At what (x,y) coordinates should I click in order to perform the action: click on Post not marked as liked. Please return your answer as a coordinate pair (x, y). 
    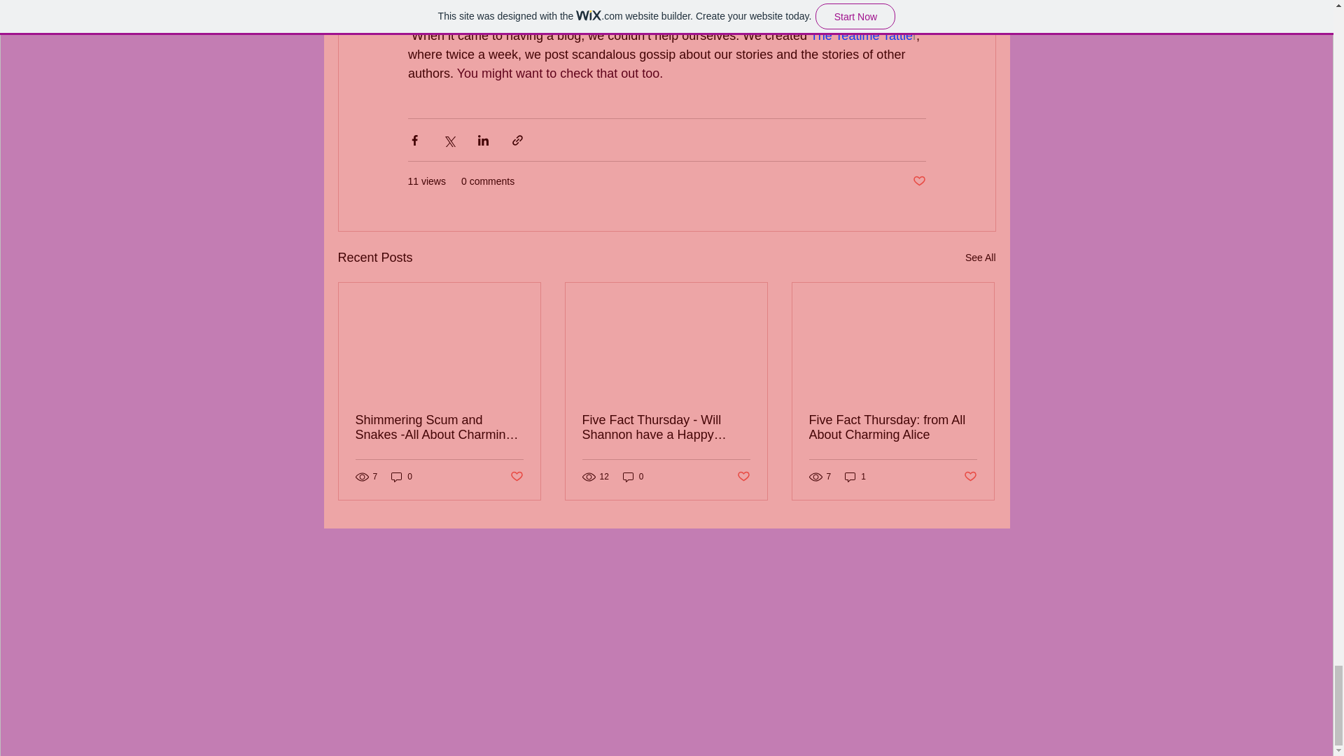
    Looking at the image, I should click on (515, 476).